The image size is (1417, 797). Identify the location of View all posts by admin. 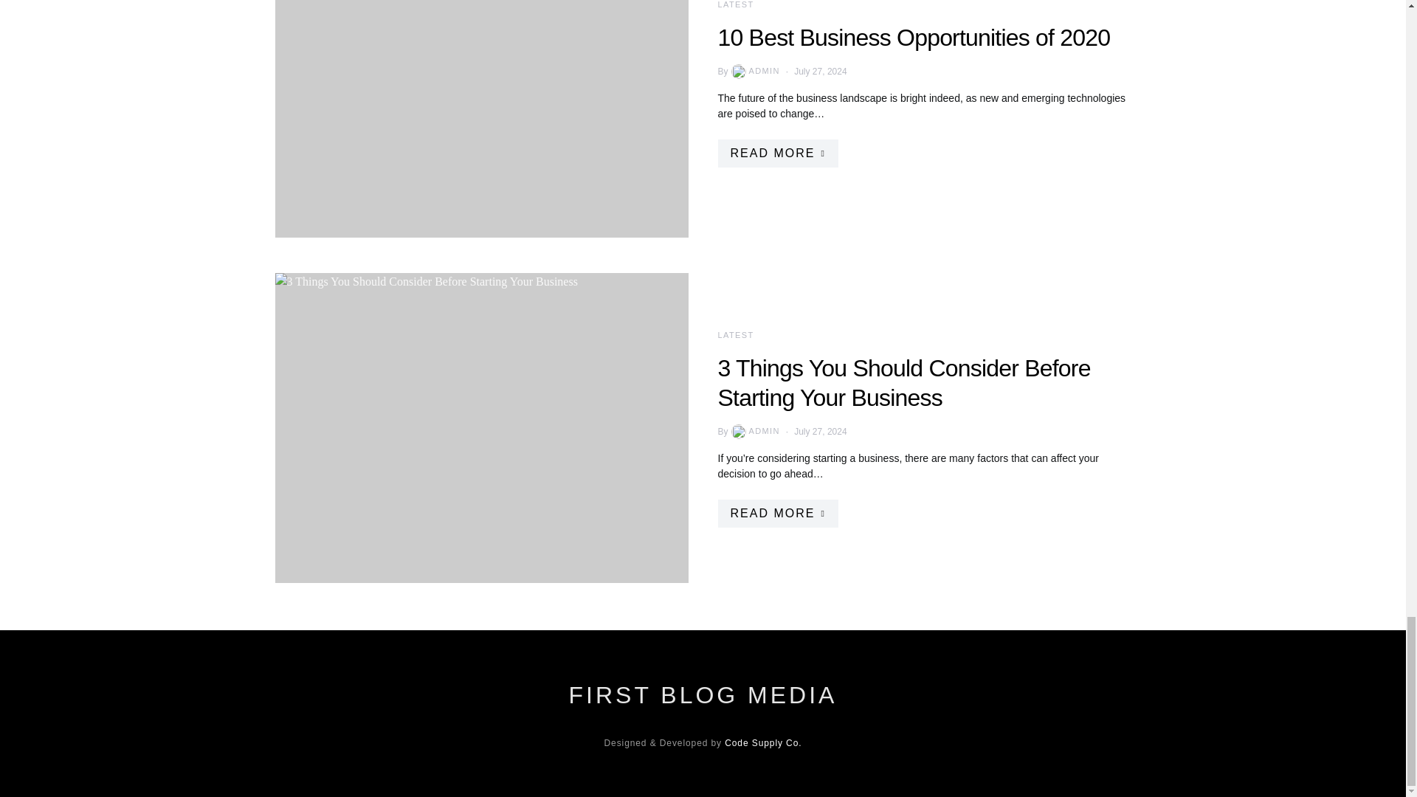
(754, 71).